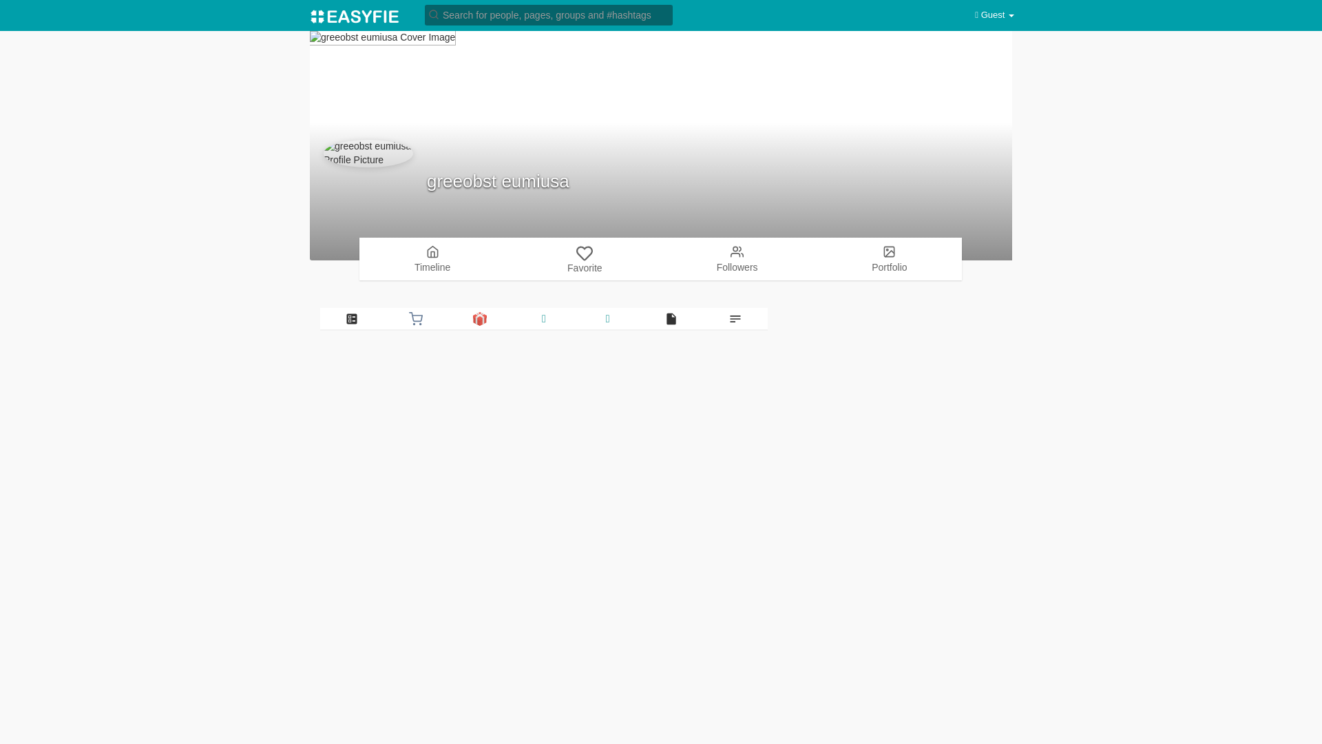 The image size is (1322, 744). What do you see at coordinates (737, 258) in the screenshot?
I see `Followers` at bounding box center [737, 258].